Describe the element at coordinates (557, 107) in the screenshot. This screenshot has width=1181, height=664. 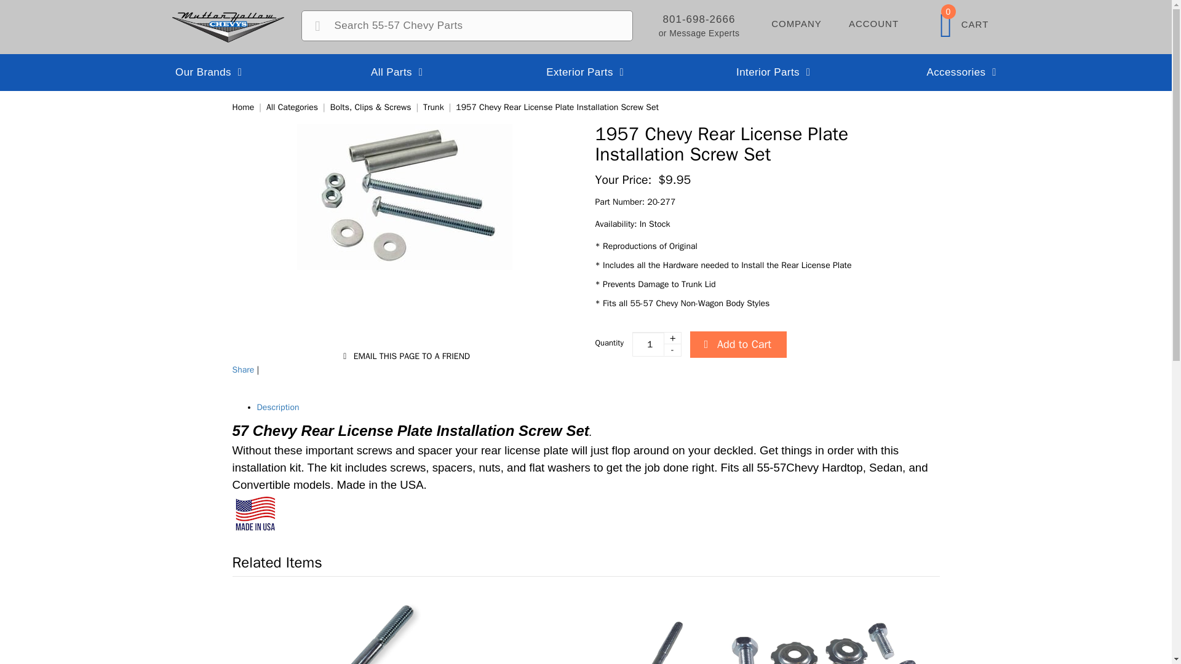
I see `1` at that location.